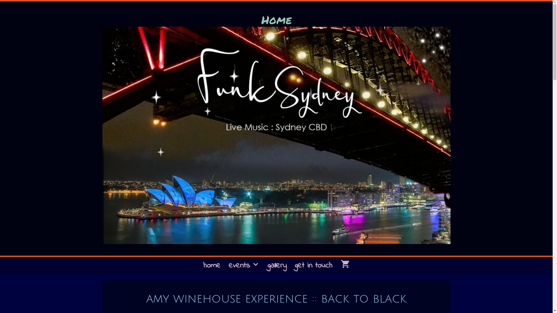 Image resolution: width=557 pixels, height=313 pixels. Describe the element at coordinates (277, 266) in the screenshot. I see `gallery` at that location.